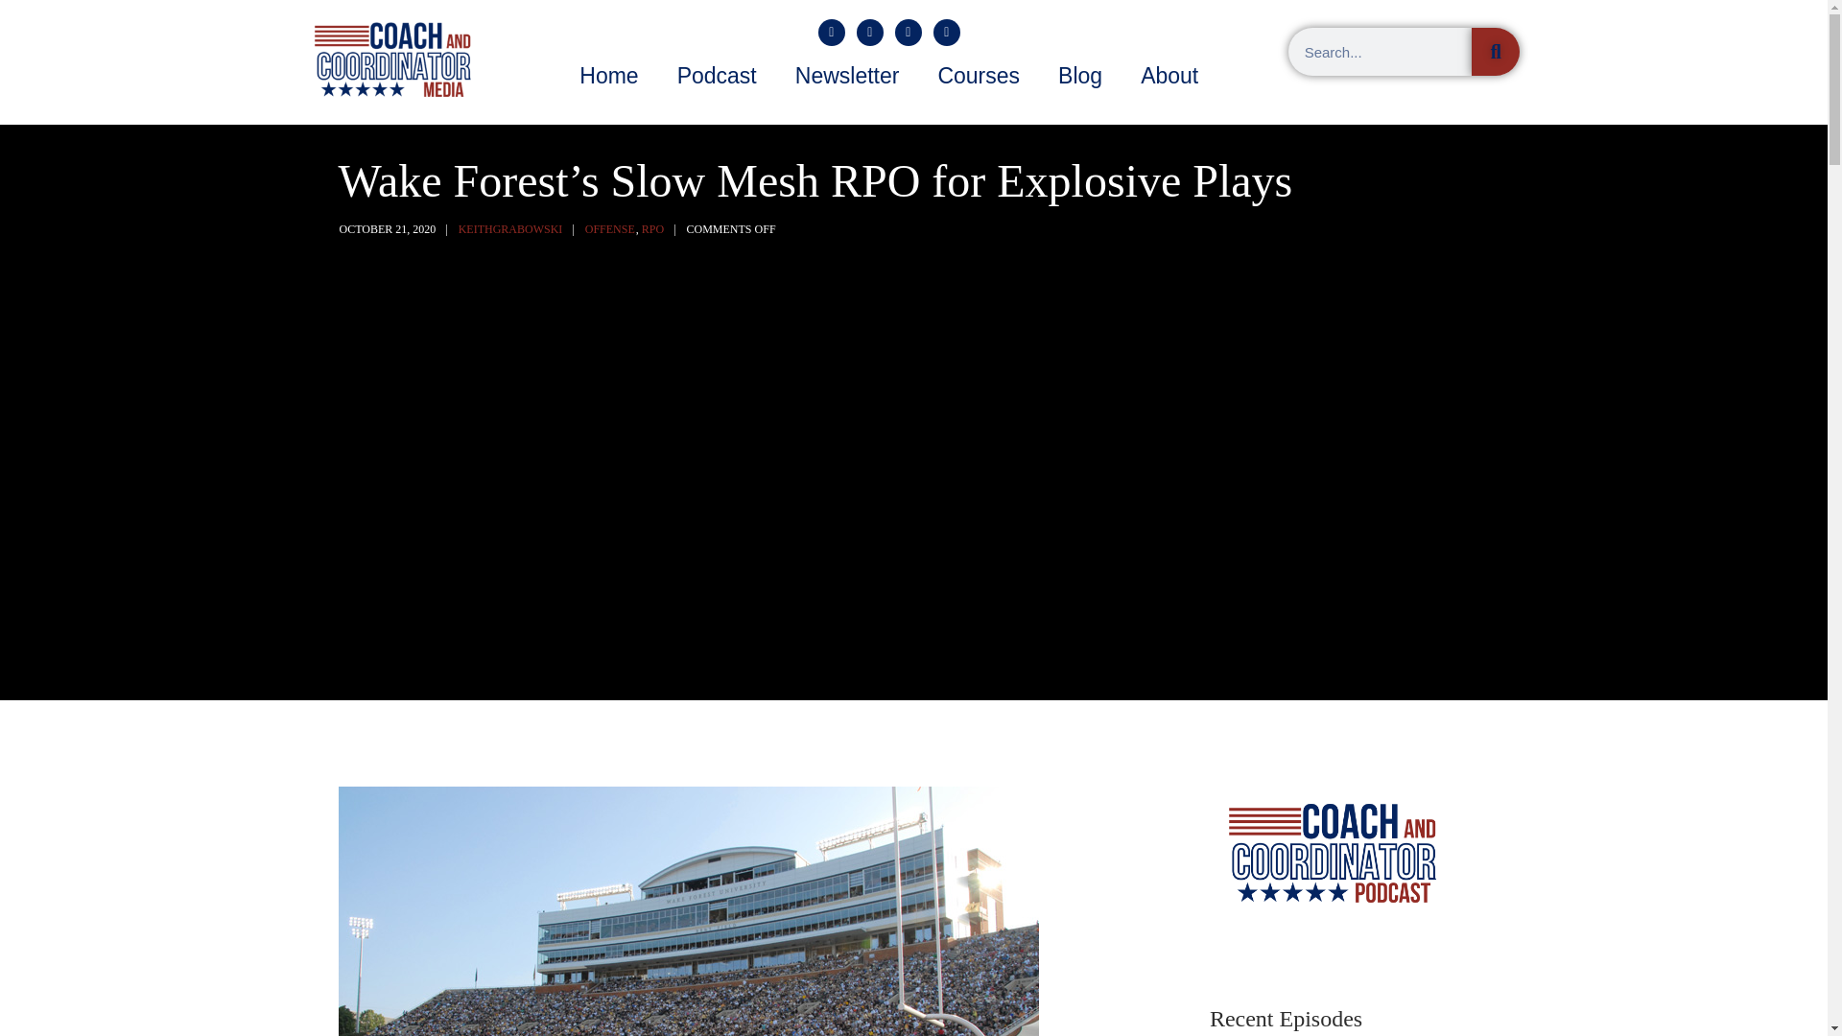  I want to click on Blog, so click(1080, 75).